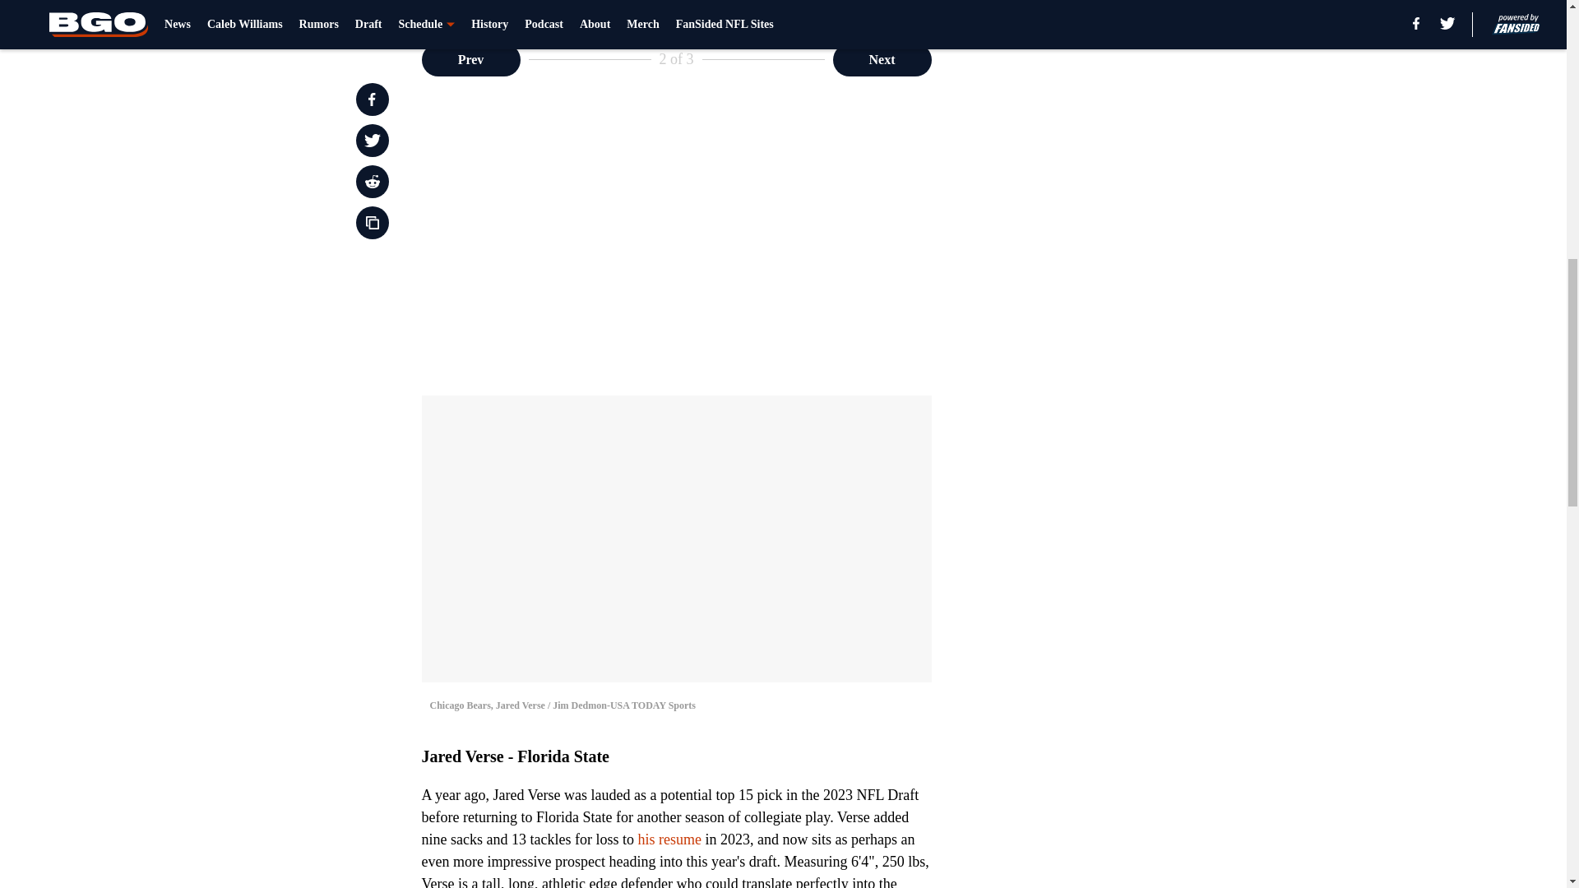 The image size is (1579, 888). I want to click on his resume, so click(669, 839).